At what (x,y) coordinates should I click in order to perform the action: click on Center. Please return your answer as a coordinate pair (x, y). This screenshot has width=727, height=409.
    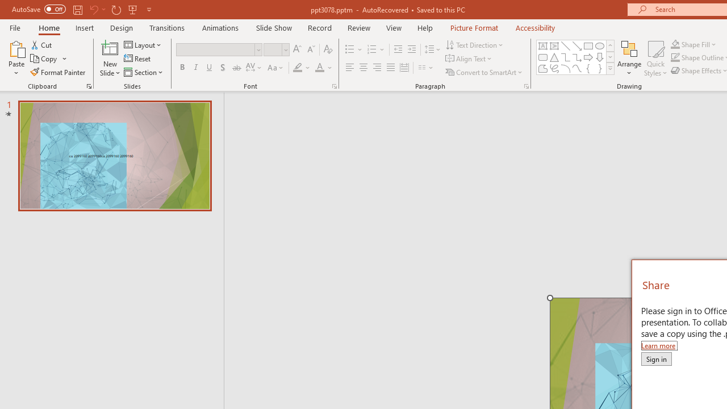
    Looking at the image, I should click on (363, 68).